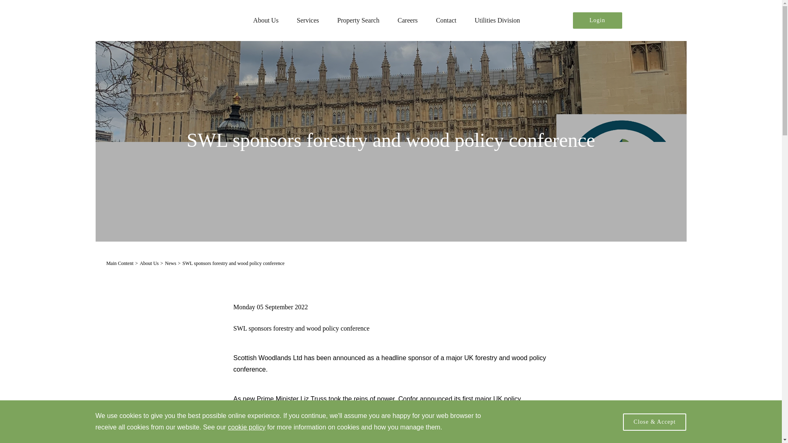 Image resolution: width=788 pixels, height=443 pixels. Describe the element at coordinates (266, 21) in the screenshot. I see `About Us` at that location.